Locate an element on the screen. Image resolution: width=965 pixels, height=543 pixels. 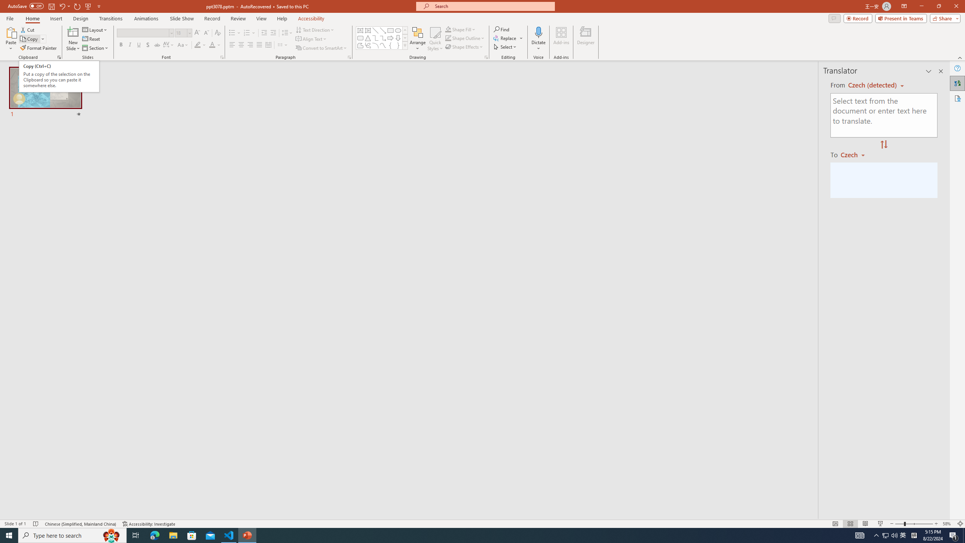
Font... is located at coordinates (222, 57).